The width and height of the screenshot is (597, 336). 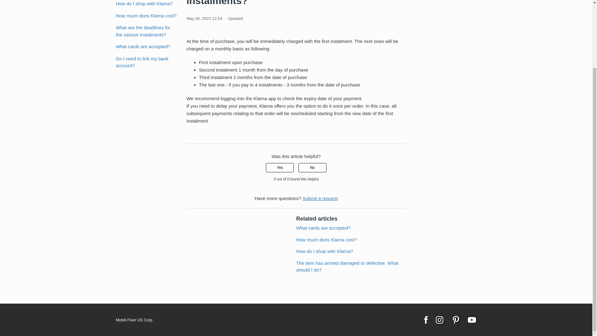 I want to click on How much does Klarna cost?, so click(x=326, y=240).